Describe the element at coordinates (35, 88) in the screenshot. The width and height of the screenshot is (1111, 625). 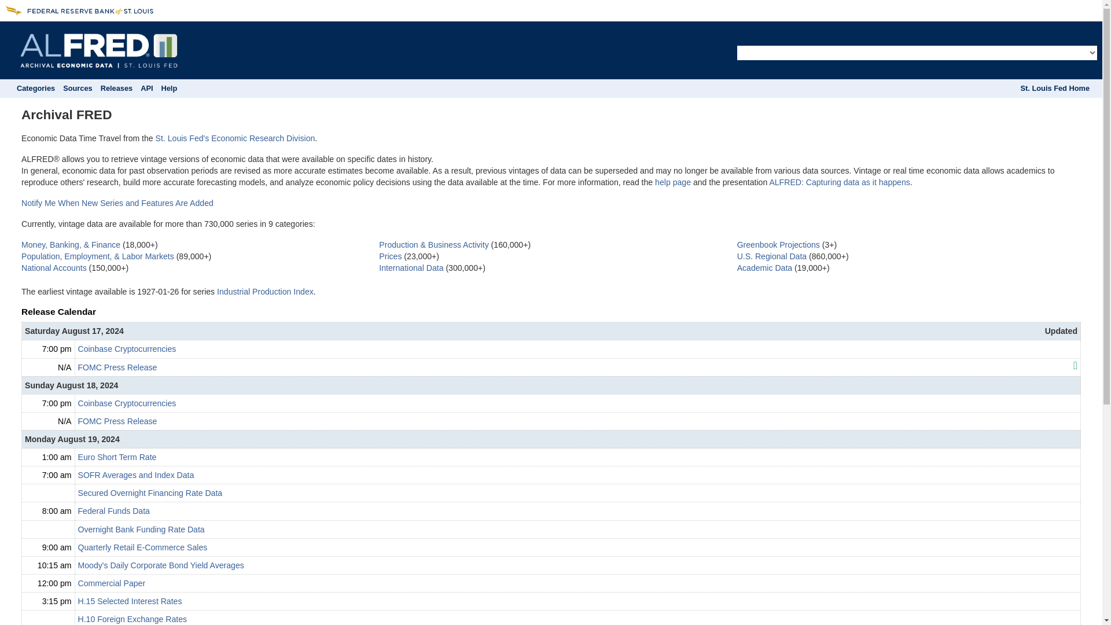
I see `Categories` at that location.